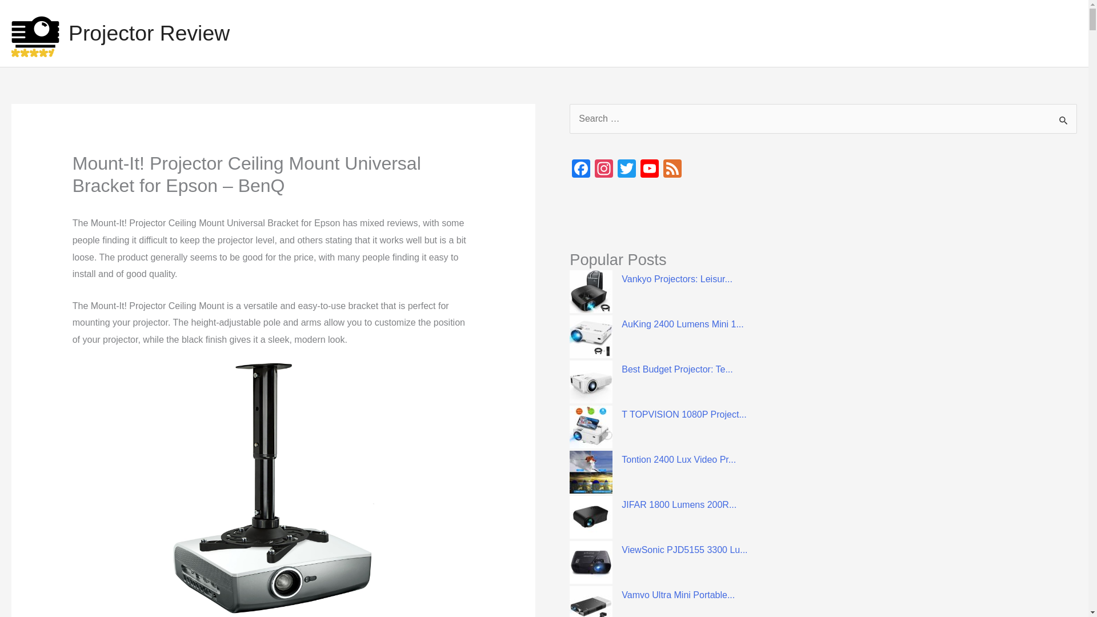 The width and height of the screenshot is (1097, 617). Describe the element at coordinates (149, 33) in the screenshot. I see `Projector Review` at that location.